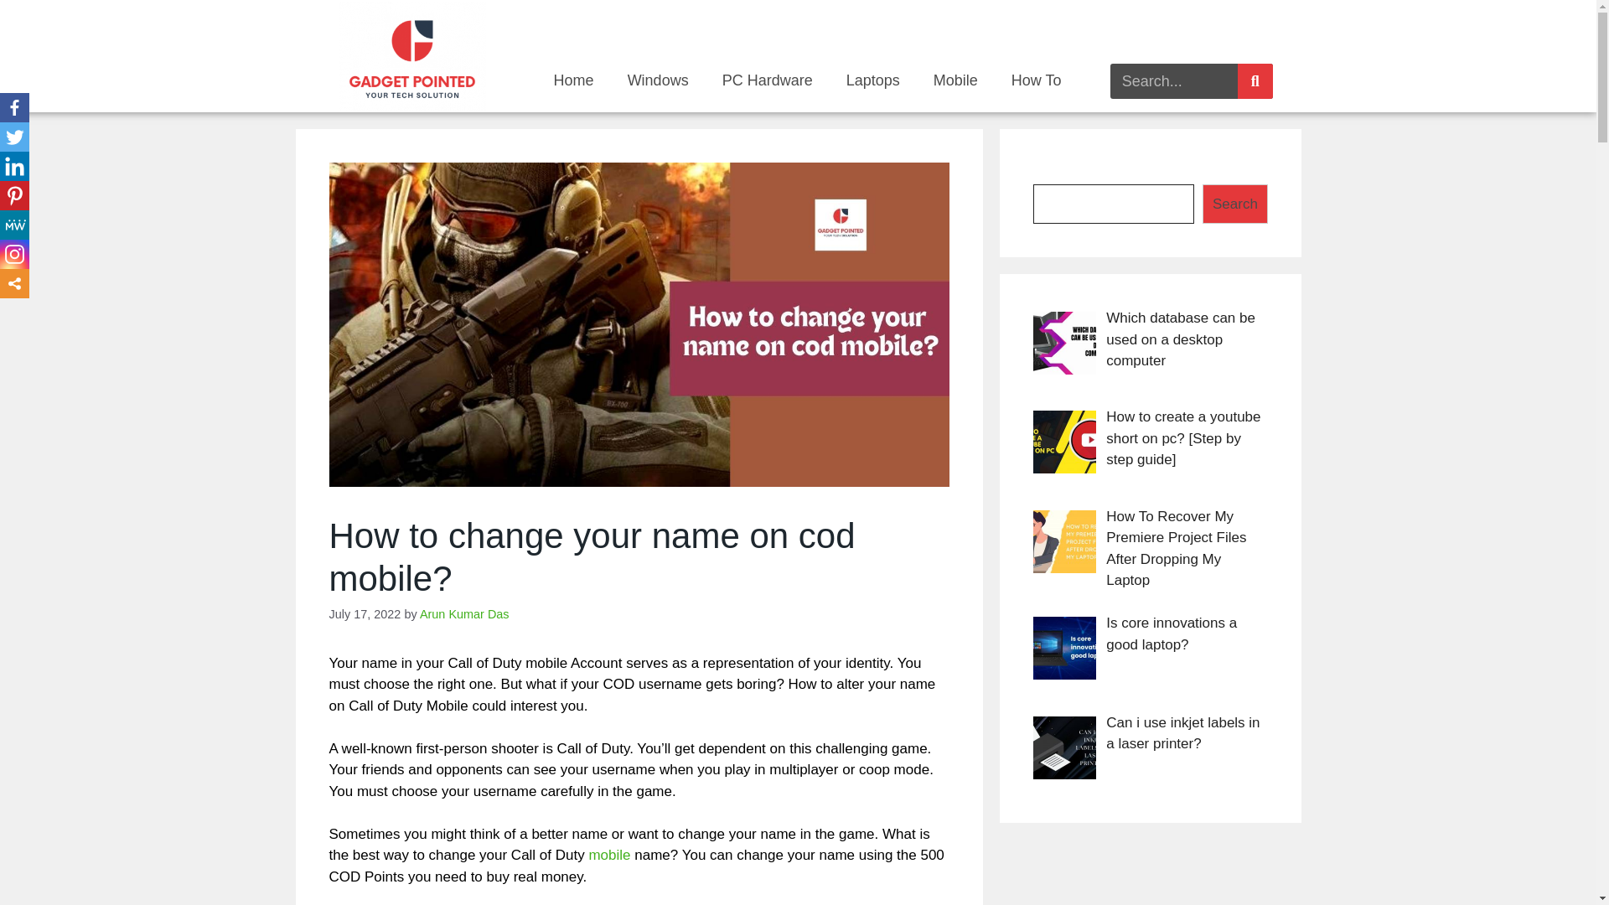  What do you see at coordinates (955, 80) in the screenshot?
I see `Mobile` at bounding box center [955, 80].